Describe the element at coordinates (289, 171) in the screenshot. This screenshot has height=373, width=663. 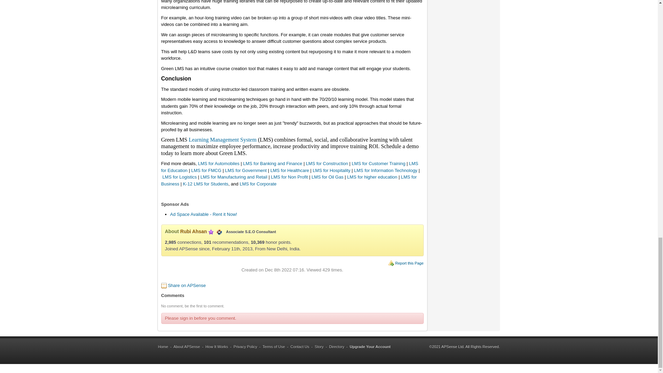
I see `LMS for Healthcare` at that location.